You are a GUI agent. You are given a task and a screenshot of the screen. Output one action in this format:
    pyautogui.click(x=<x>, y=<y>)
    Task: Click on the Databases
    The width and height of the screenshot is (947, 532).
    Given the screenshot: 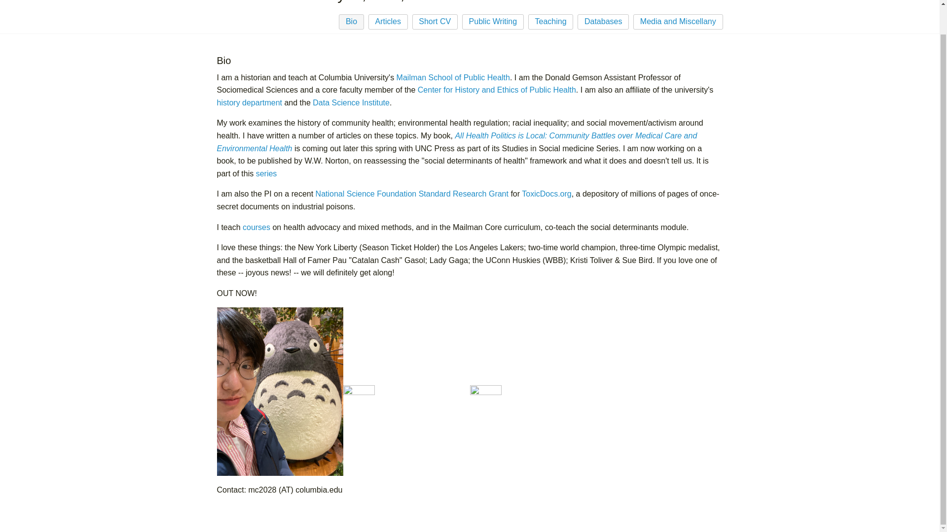 What is the action you would take?
    pyautogui.click(x=603, y=22)
    